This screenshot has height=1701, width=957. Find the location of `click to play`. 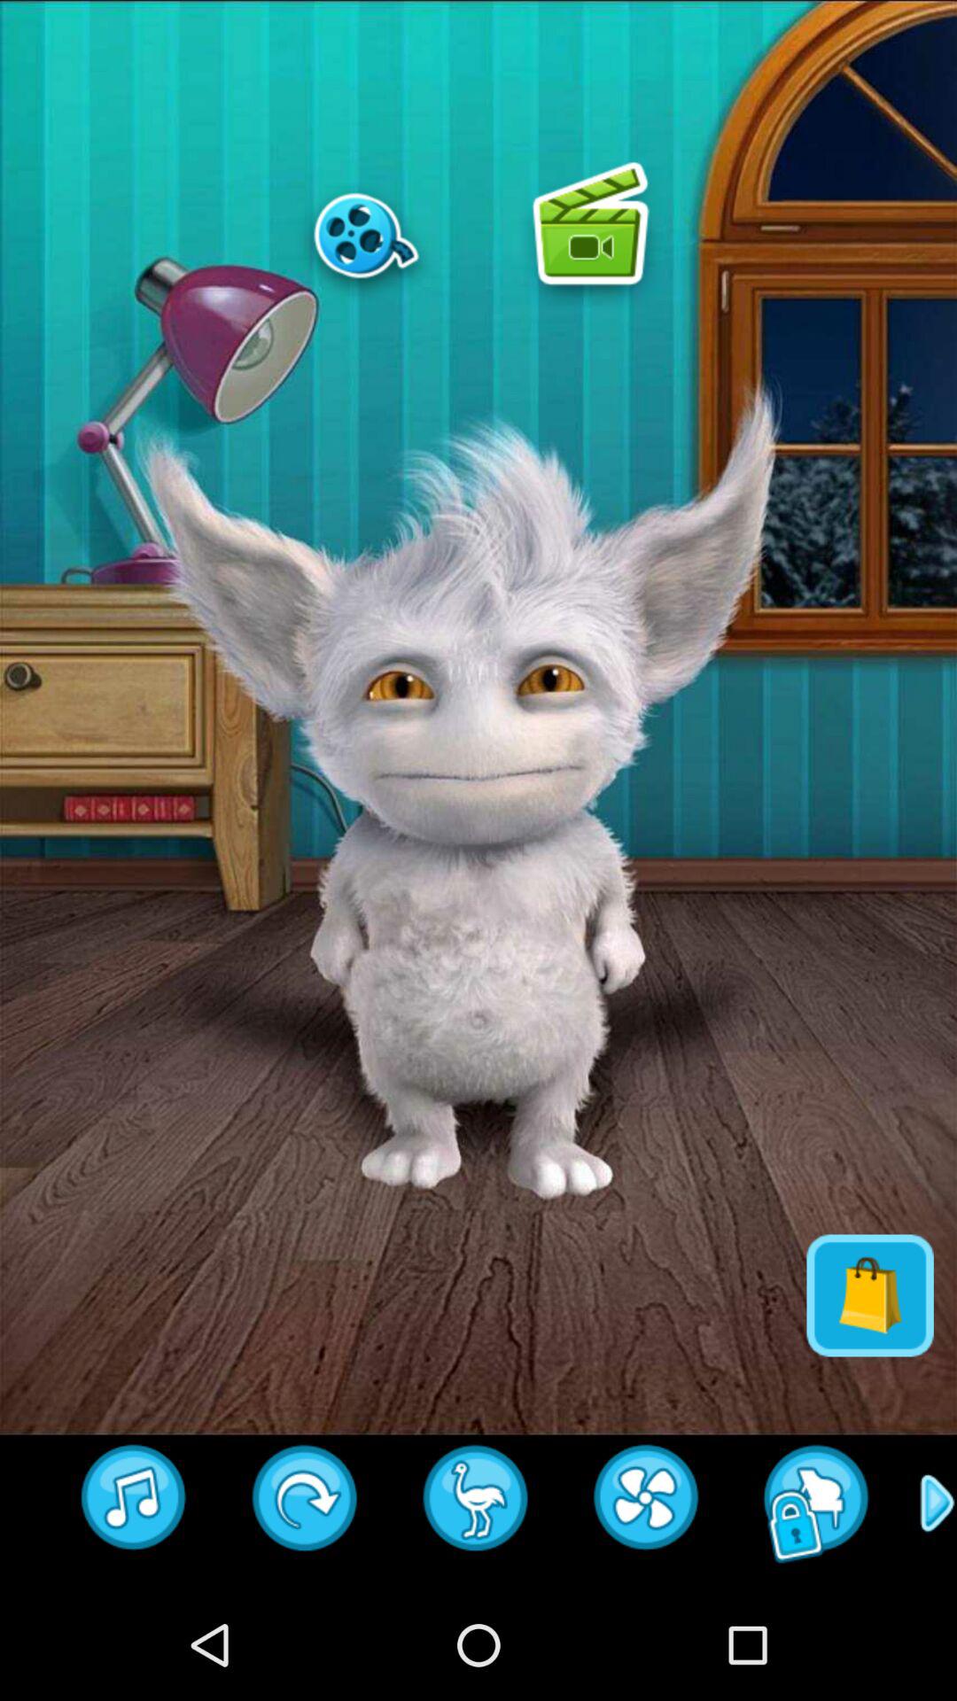

click to play is located at coordinates (590, 235).